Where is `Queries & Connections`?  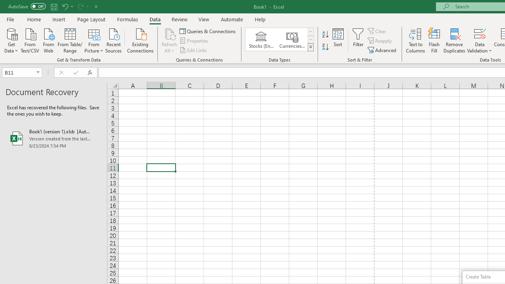
Queries & Connections is located at coordinates (208, 31).